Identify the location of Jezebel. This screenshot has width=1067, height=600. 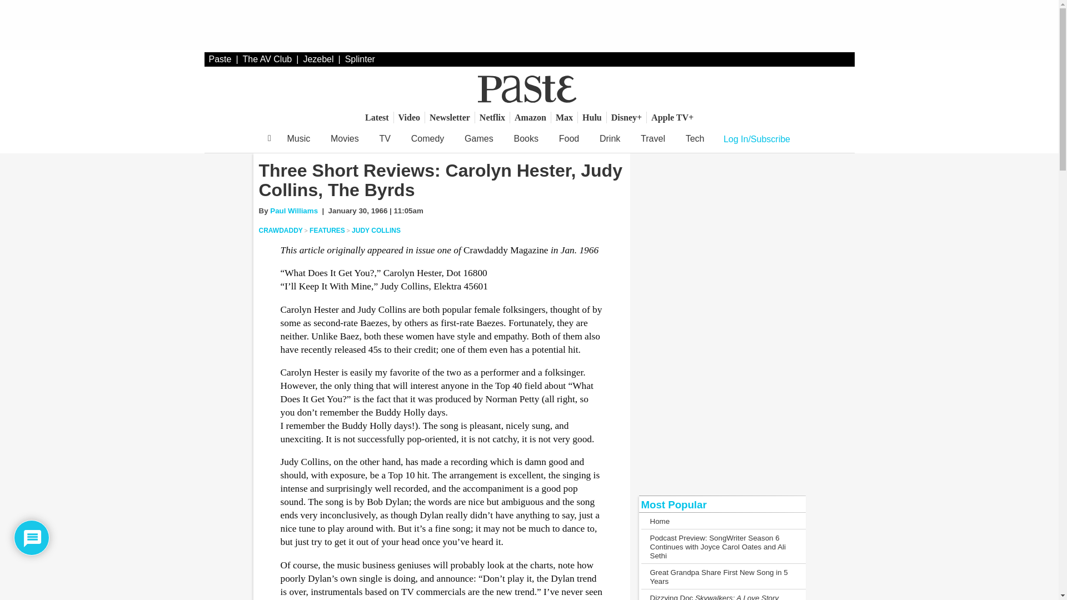
(318, 59).